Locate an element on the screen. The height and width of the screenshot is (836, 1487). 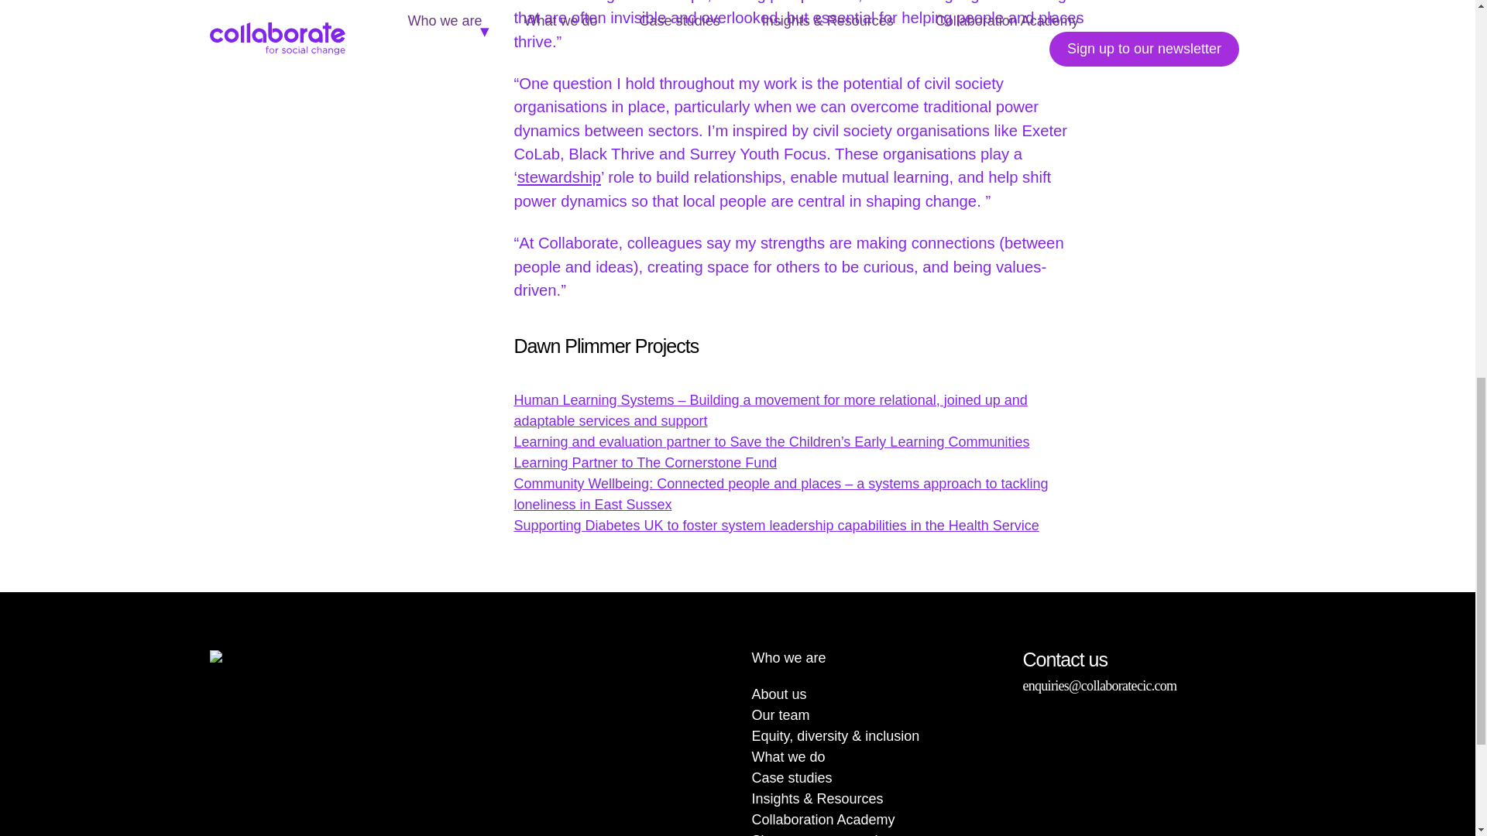
Who we are is located at coordinates (788, 658).